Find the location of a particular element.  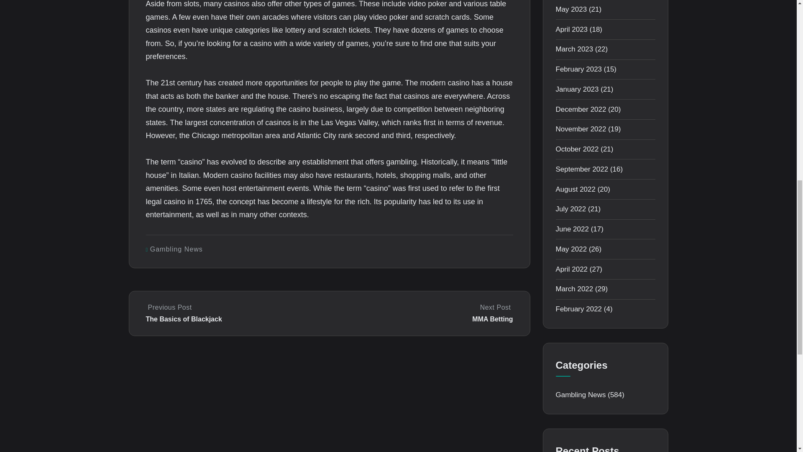

March 2023 is located at coordinates (574, 49).